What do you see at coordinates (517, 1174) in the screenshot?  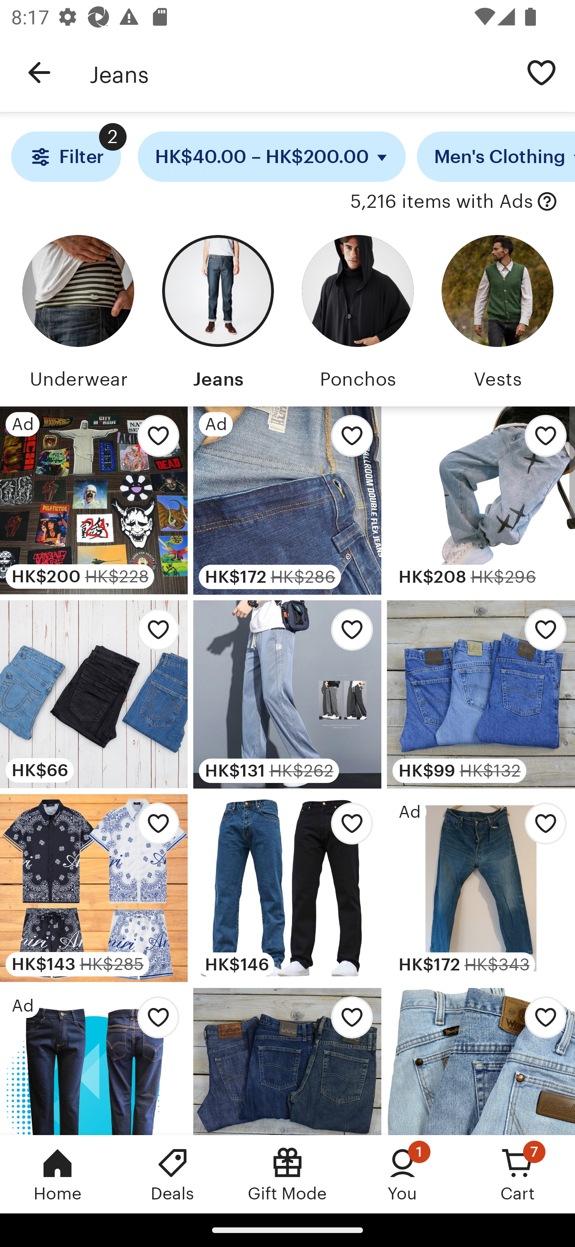 I see `Cart, 7 new notifications Cart` at bounding box center [517, 1174].